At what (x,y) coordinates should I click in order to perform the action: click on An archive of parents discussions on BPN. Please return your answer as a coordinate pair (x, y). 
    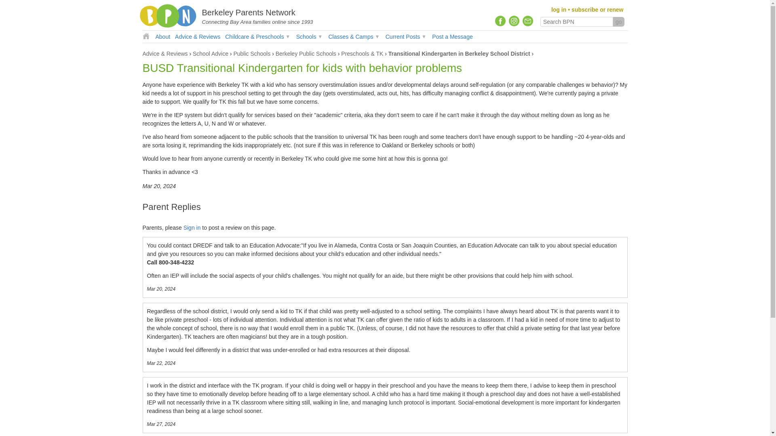
    Looking at the image, I should click on (198, 36).